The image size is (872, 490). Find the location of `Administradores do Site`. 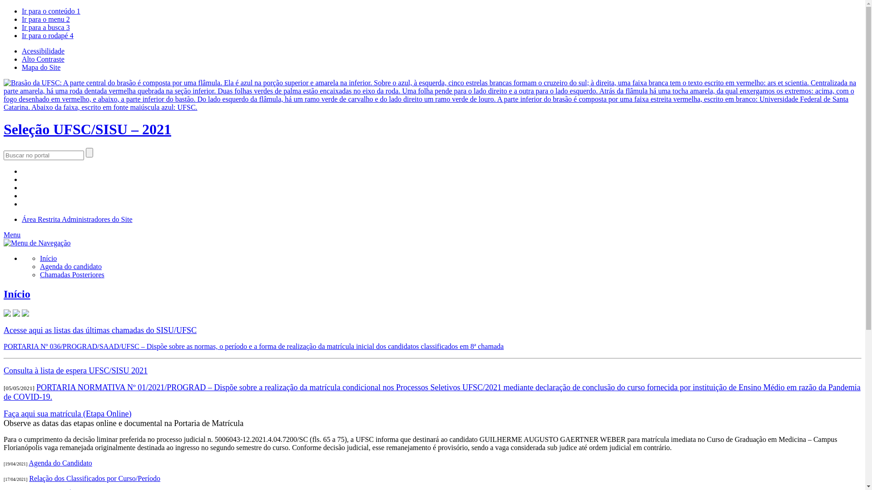

Administradores do Site is located at coordinates (97, 220).